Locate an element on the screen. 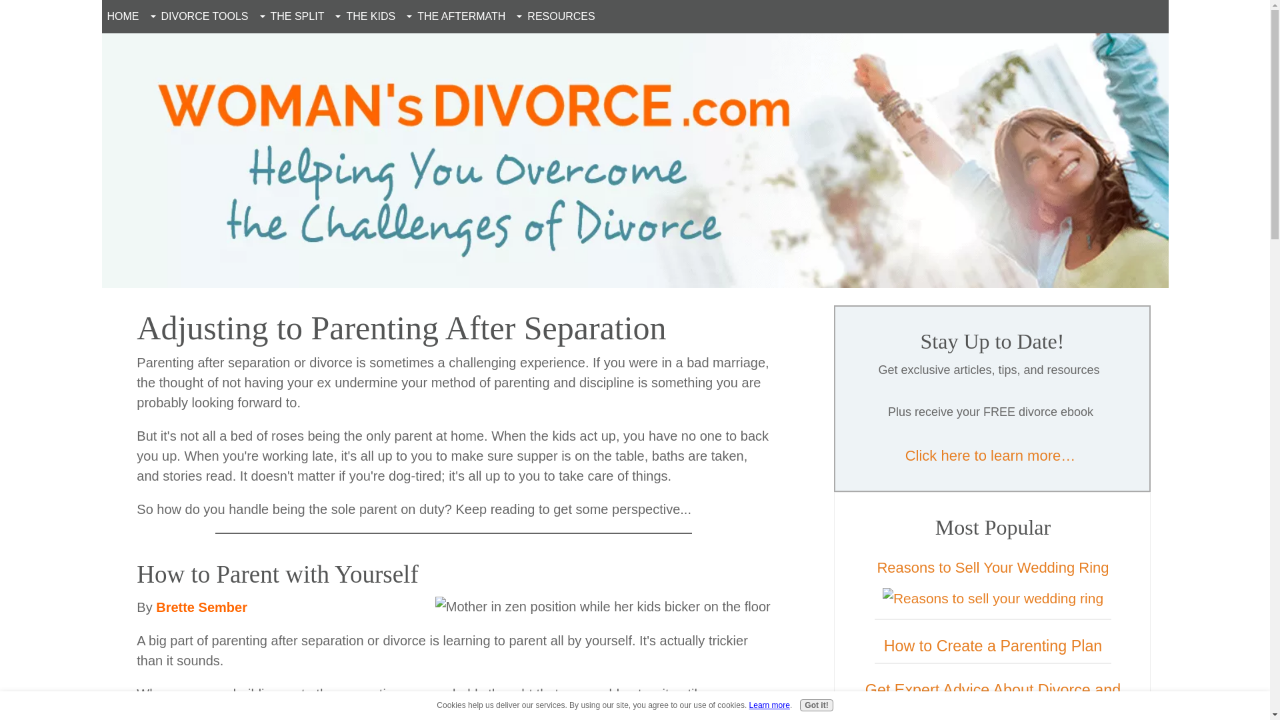 Image resolution: width=1280 pixels, height=720 pixels. Reasons to sell your wedding ring is located at coordinates (993, 599).